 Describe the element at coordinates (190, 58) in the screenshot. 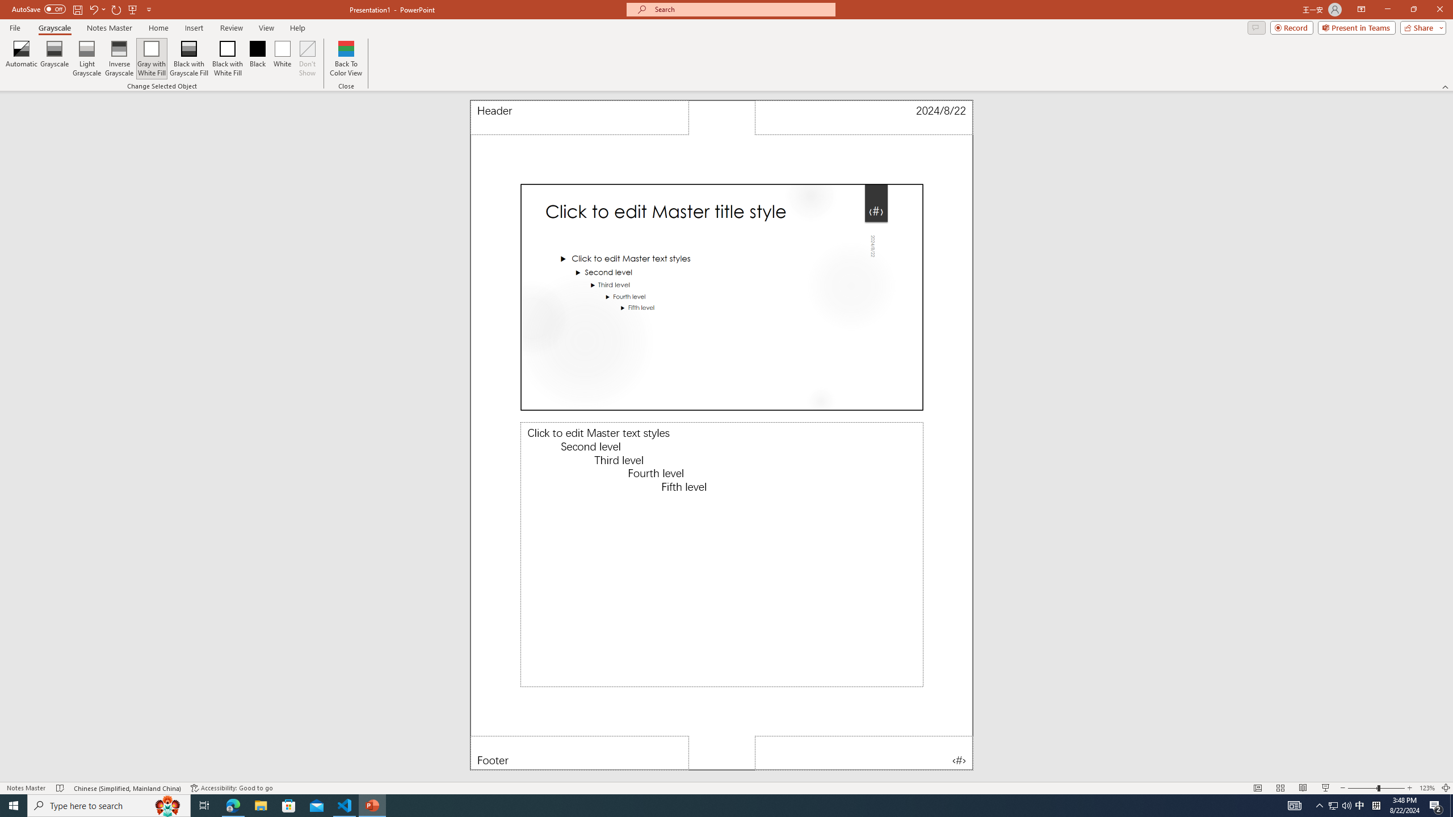

I see `Black with Grayscale Fill` at that location.